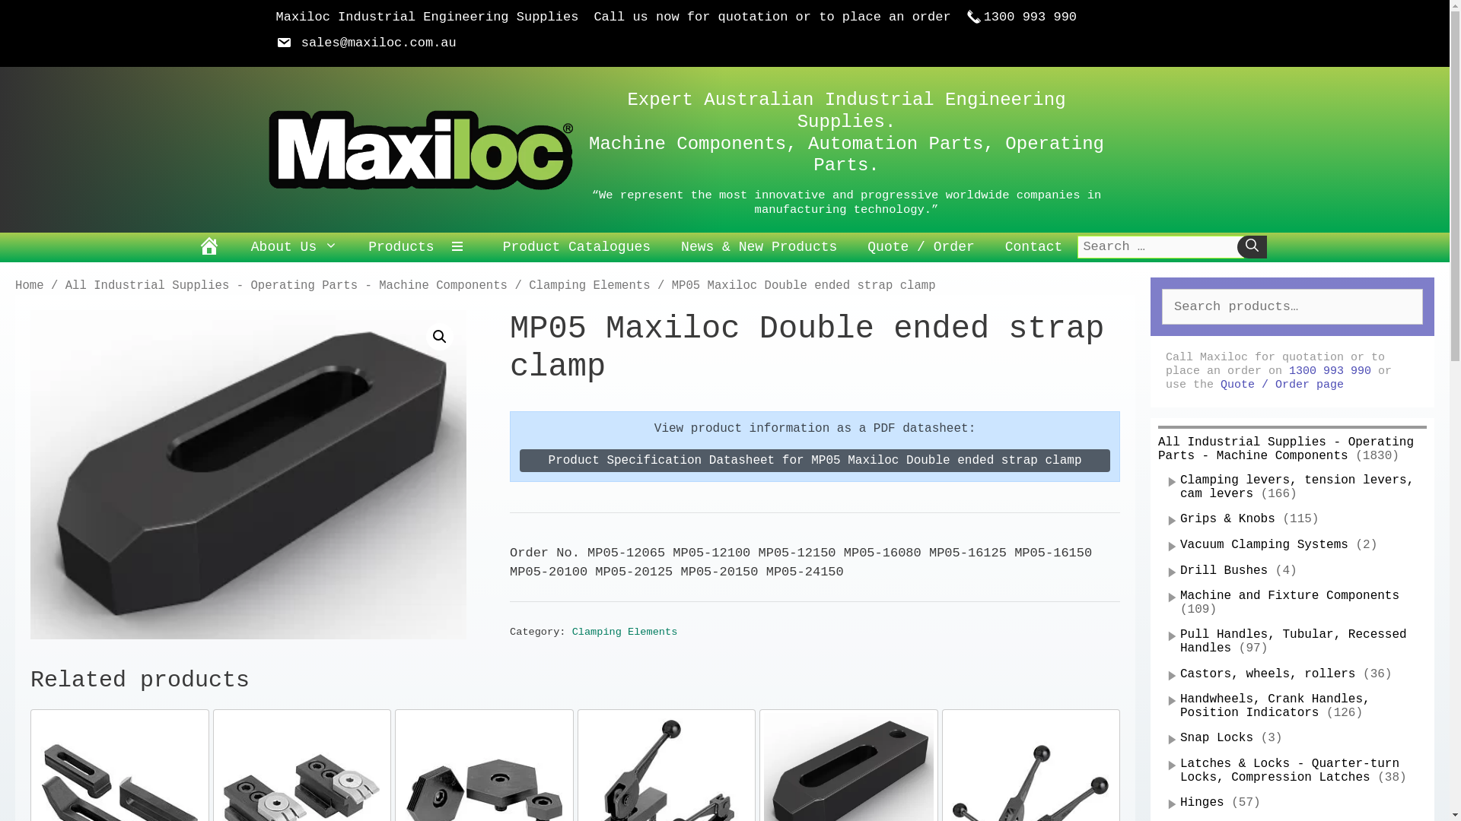  I want to click on About Us, so click(294, 247).